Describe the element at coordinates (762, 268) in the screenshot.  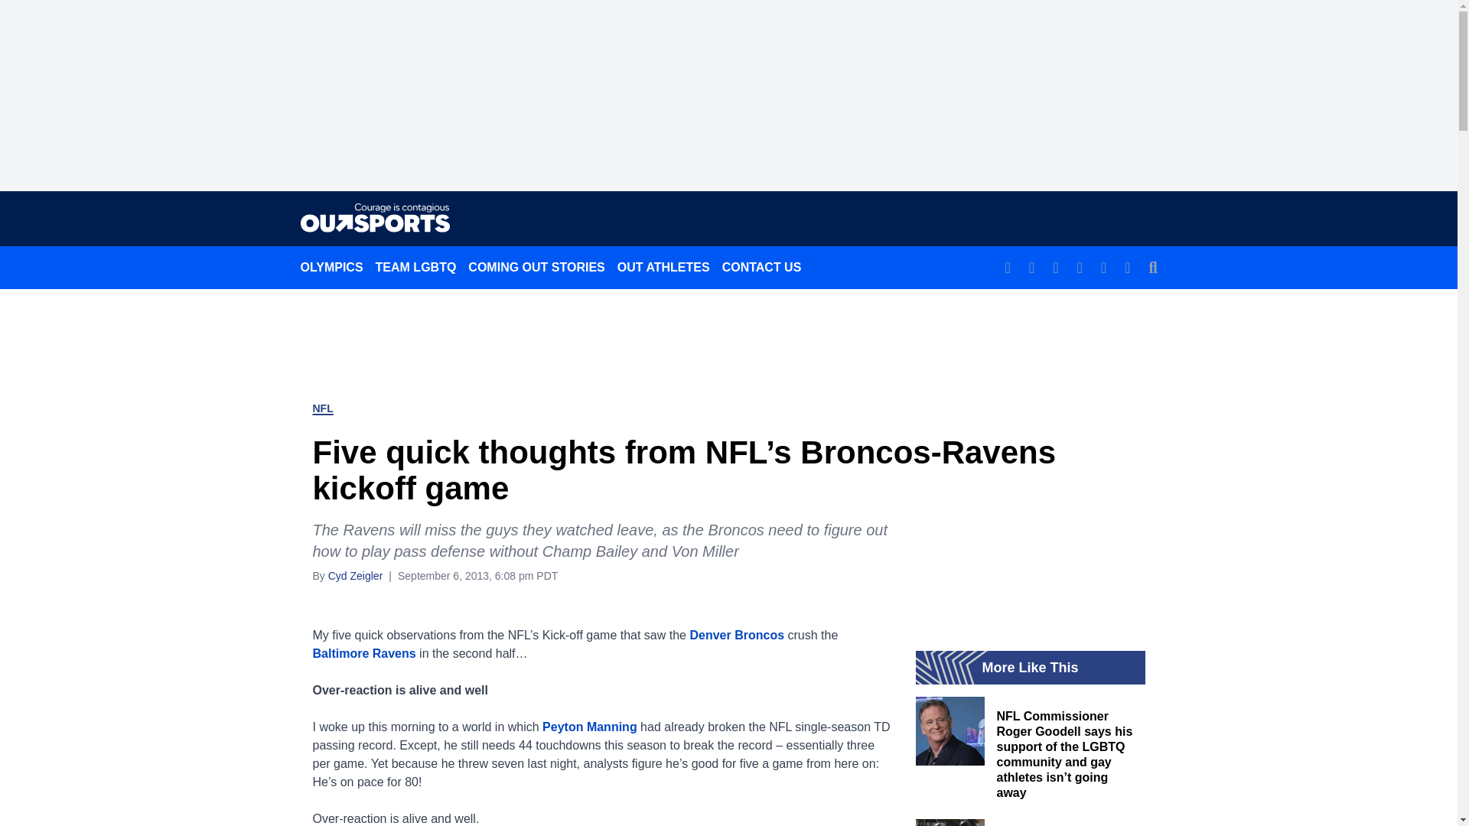
I see `CONTACT US` at that location.